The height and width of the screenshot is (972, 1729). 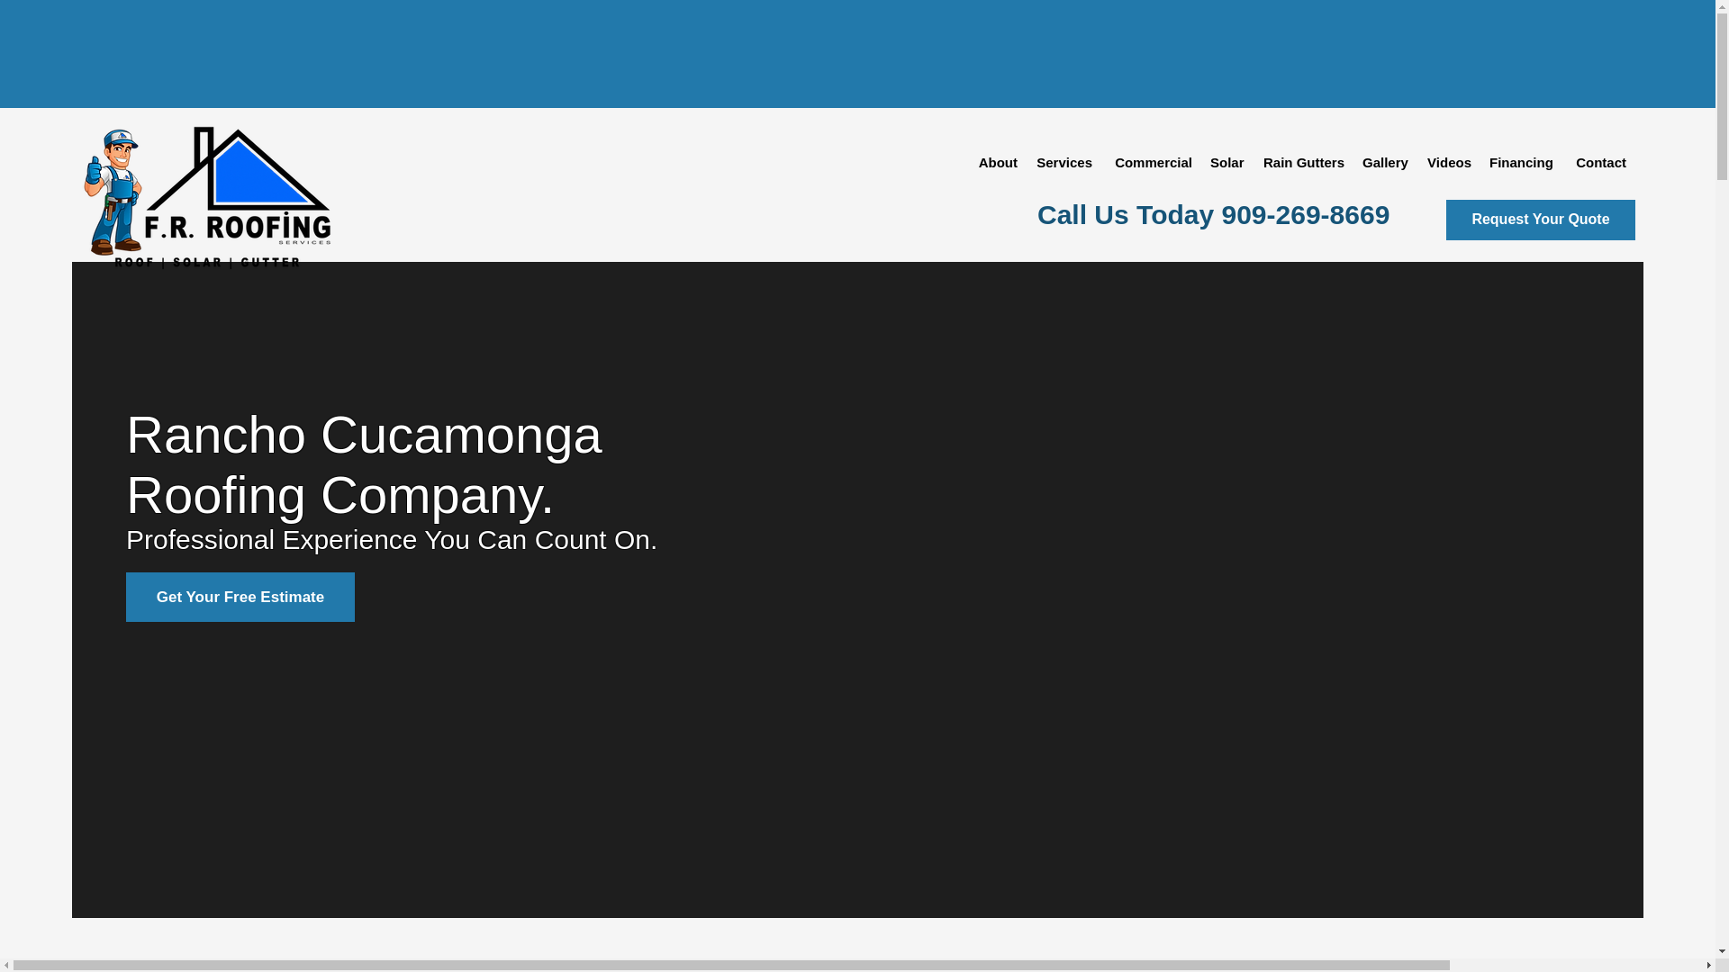 I want to click on Services, so click(x=1064, y=162).